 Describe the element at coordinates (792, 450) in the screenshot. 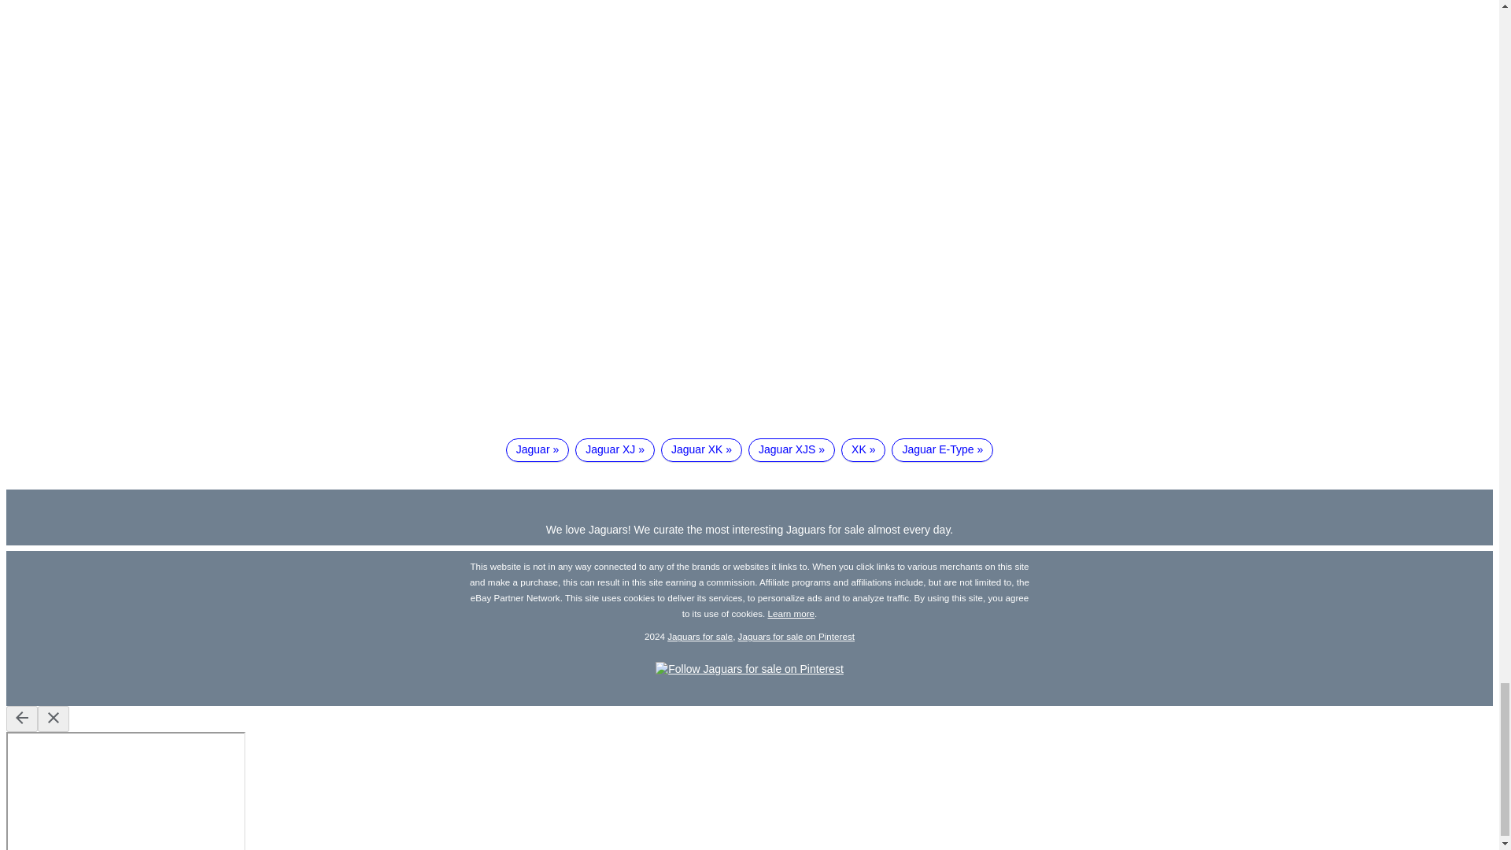

I see `Jaguar XJS` at that location.